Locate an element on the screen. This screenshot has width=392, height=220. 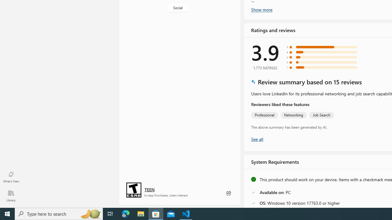
Show all ratings and reviews is located at coordinates (257, 139).